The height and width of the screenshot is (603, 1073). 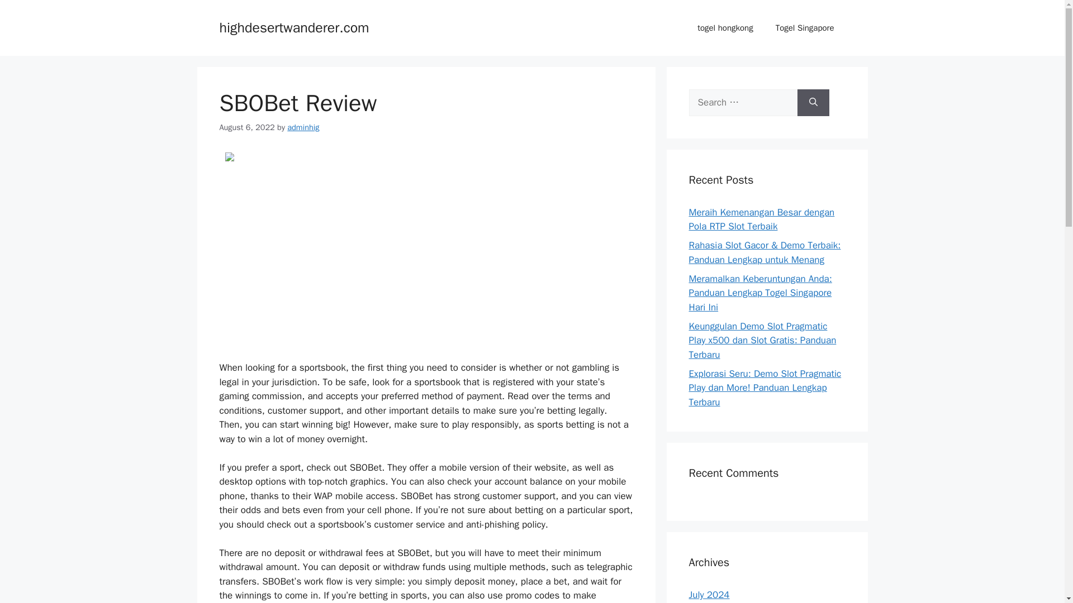 I want to click on adminhig, so click(x=303, y=127).